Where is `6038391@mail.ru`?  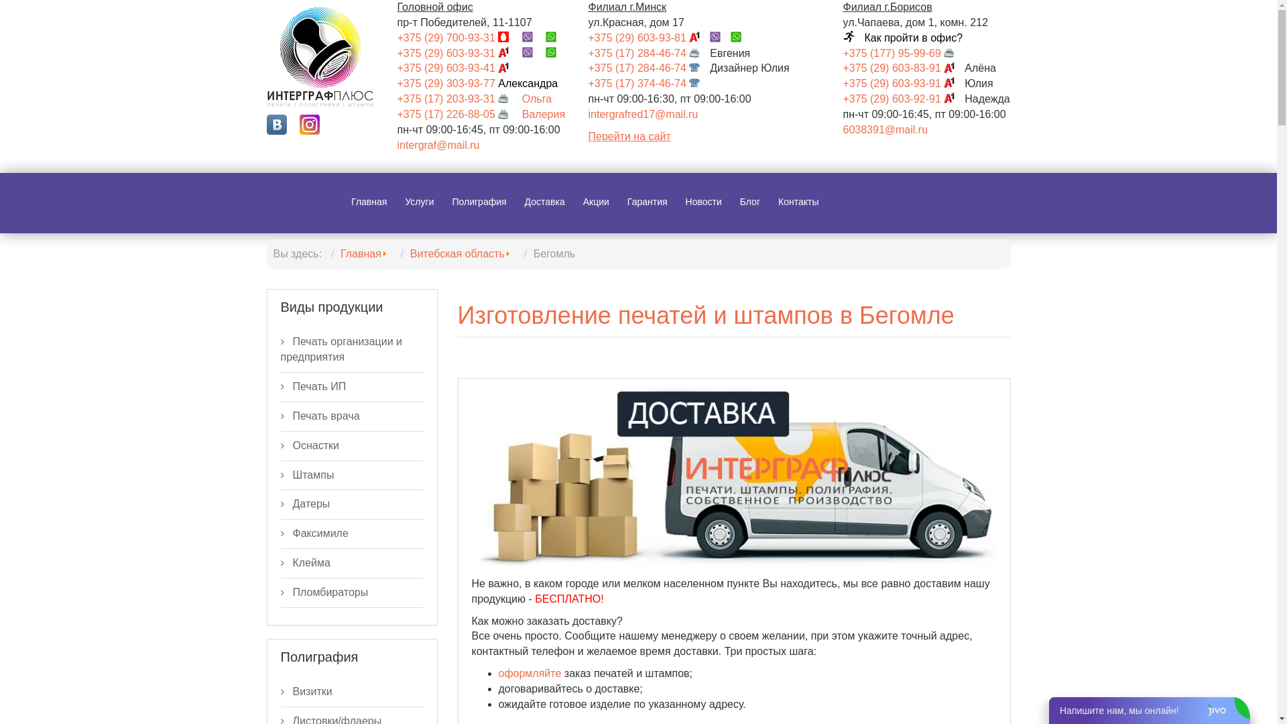
6038391@mail.ru is located at coordinates (886, 130).